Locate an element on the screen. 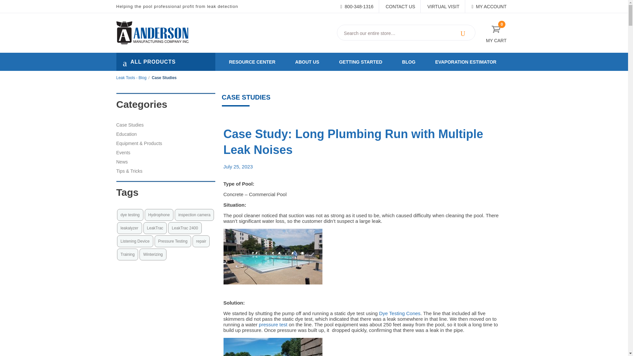  Go to Leak Tools - Blog. is located at coordinates (131, 78).